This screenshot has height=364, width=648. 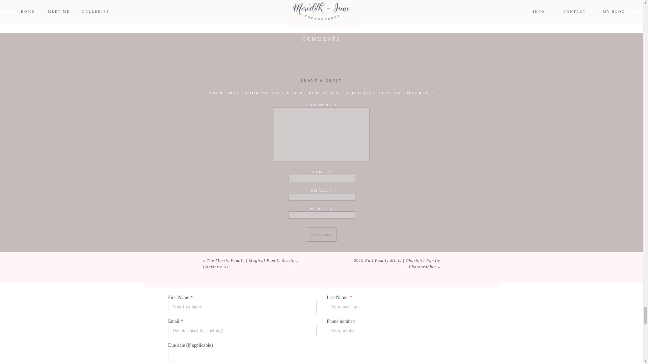 What do you see at coordinates (321, 235) in the screenshot?
I see `Post Comment` at bounding box center [321, 235].